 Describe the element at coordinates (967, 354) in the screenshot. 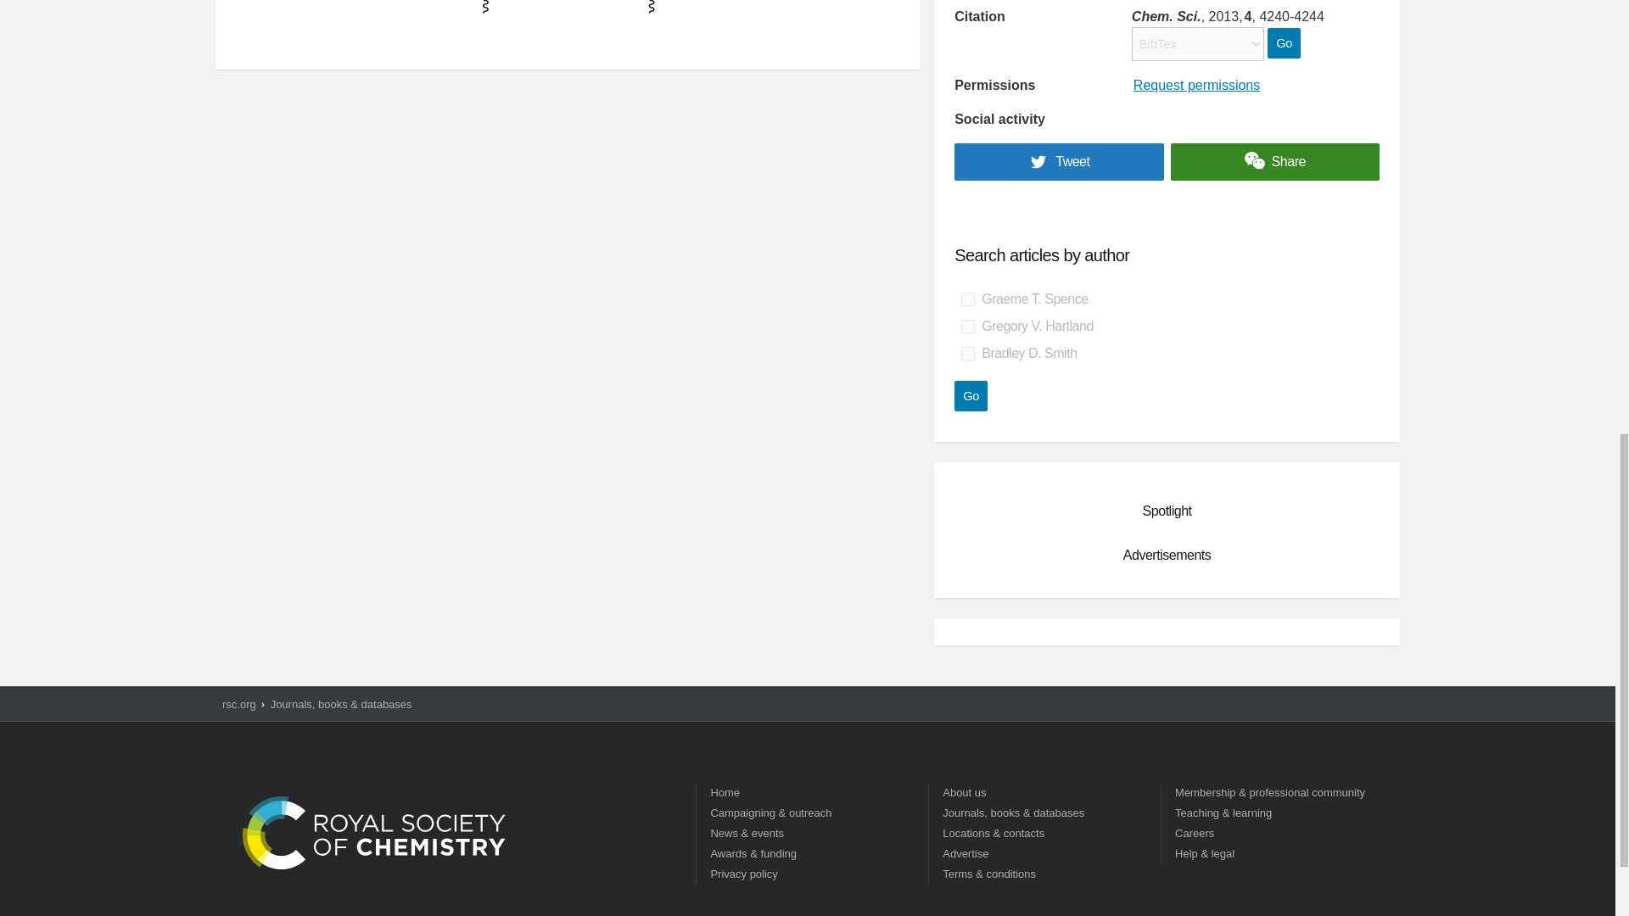

I see `on` at that location.